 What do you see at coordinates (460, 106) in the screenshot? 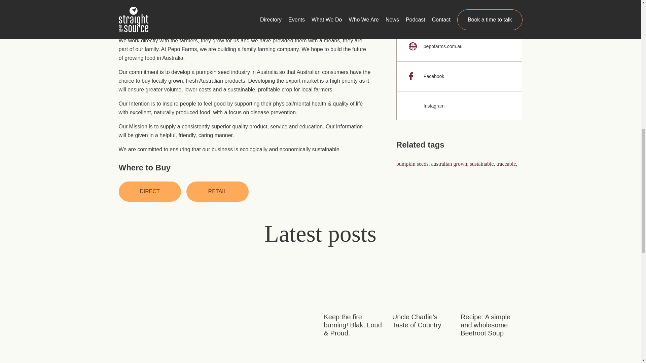
I see `Instagram` at bounding box center [460, 106].